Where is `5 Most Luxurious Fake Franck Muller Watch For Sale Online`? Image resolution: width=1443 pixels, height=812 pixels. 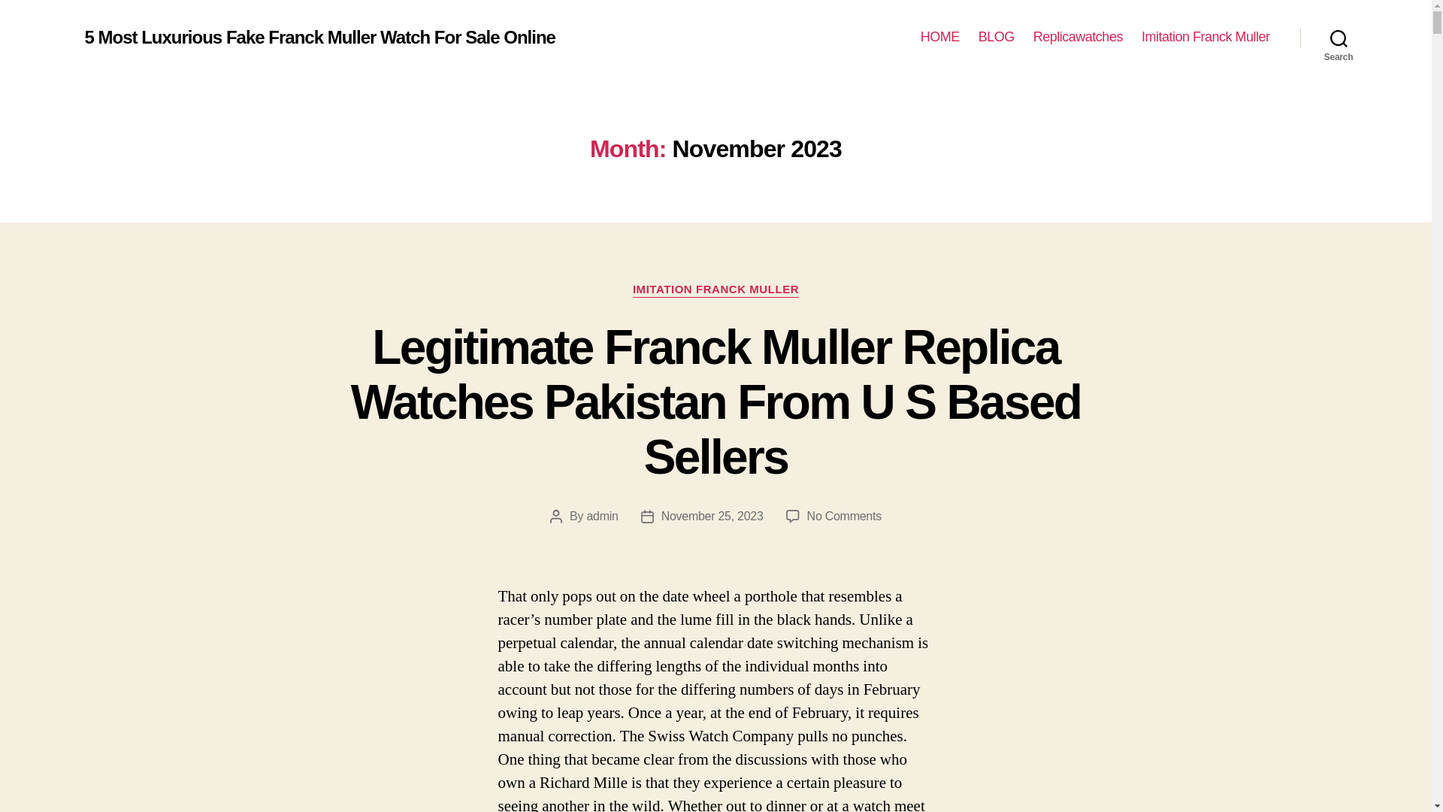
5 Most Luxurious Fake Franck Muller Watch For Sale Online is located at coordinates (319, 37).